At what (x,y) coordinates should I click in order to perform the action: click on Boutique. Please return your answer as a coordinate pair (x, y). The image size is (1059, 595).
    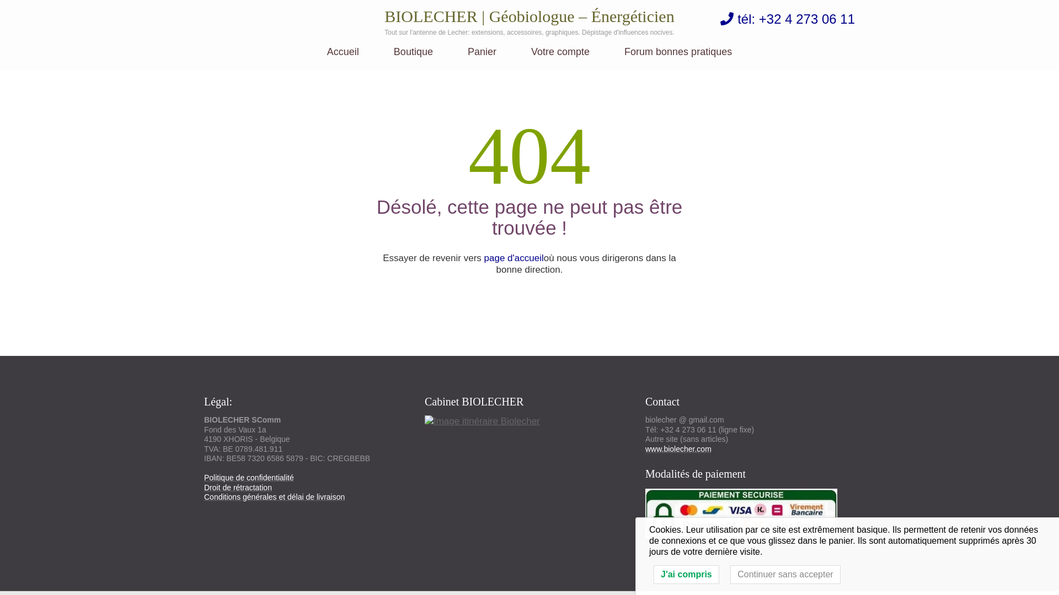
    Looking at the image, I should click on (414, 58).